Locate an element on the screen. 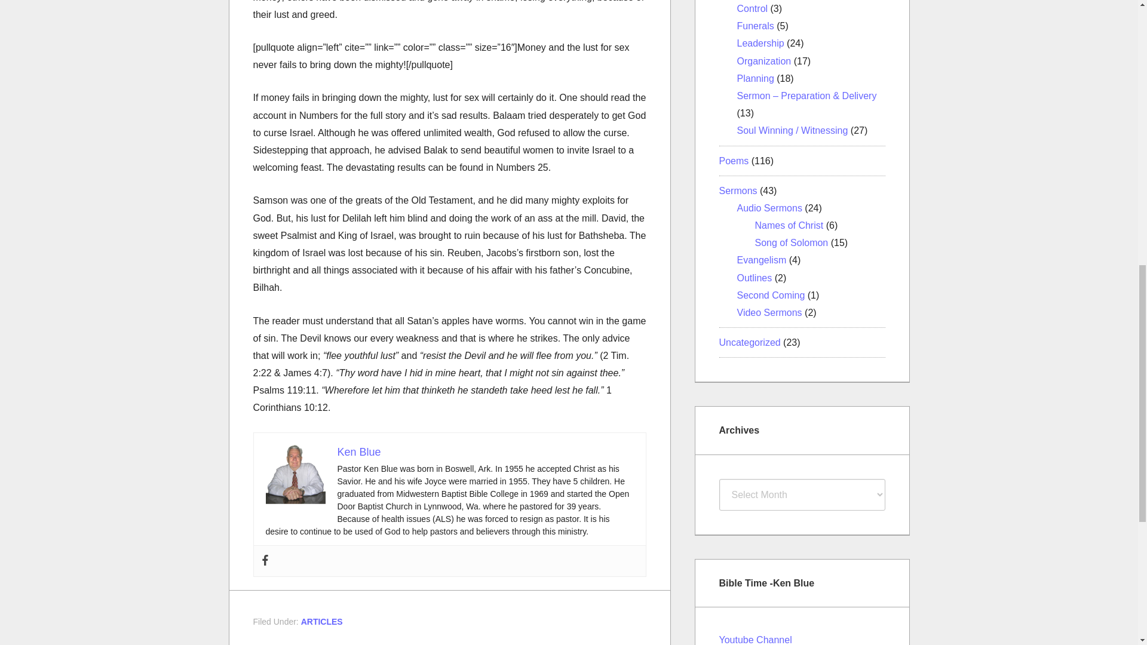 The image size is (1147, 645). Outlines is located at coordinates (755, 278).